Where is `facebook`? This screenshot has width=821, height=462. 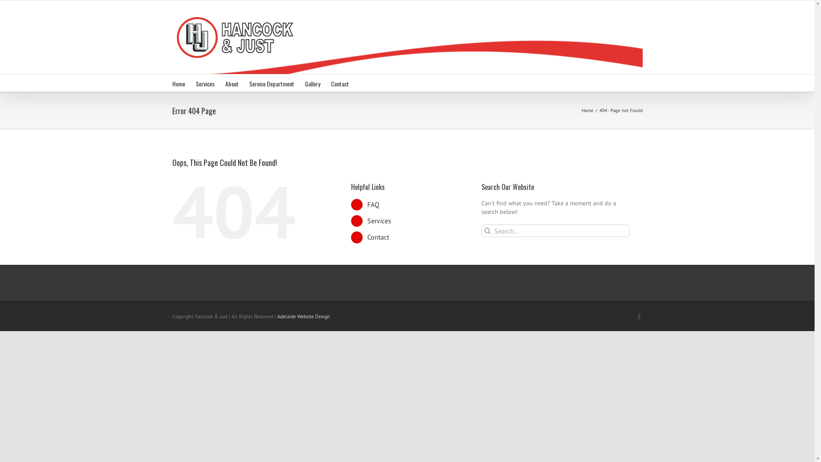 facebook is located at coordinates (639, 317).